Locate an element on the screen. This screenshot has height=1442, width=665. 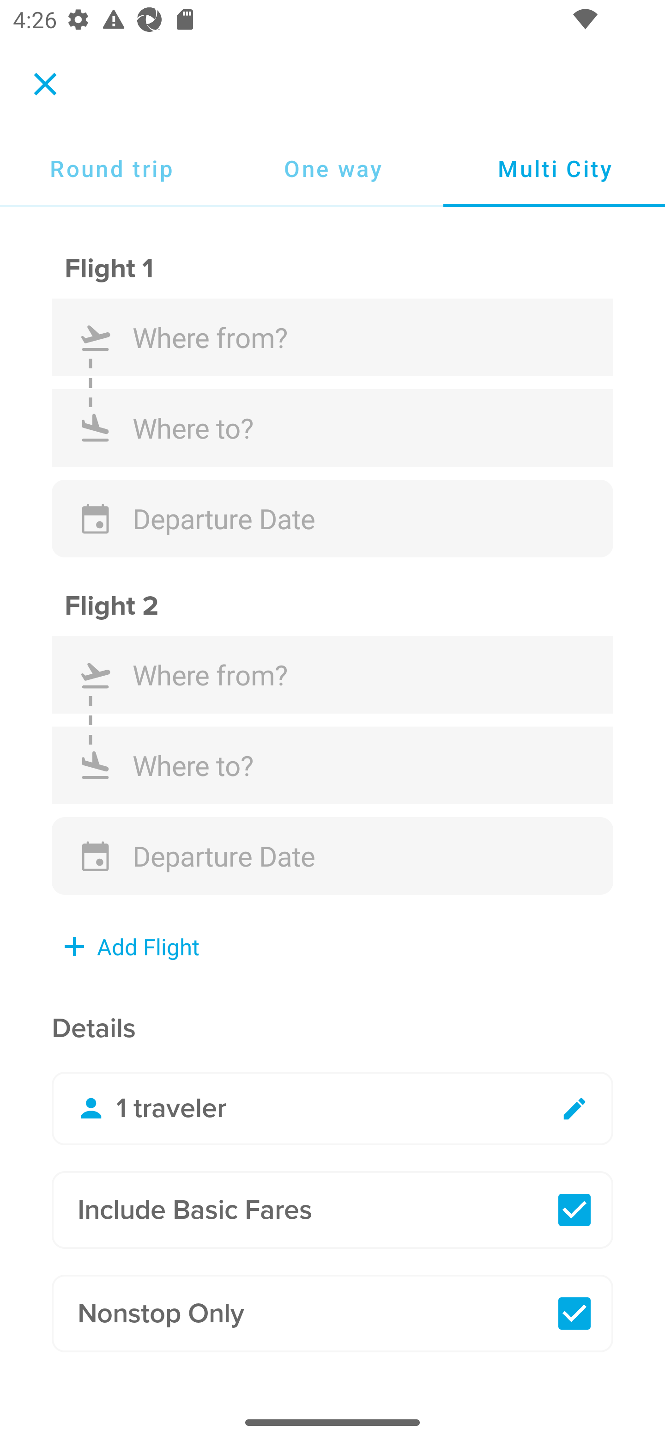
Departure Date is located at coordinates (332, 519).